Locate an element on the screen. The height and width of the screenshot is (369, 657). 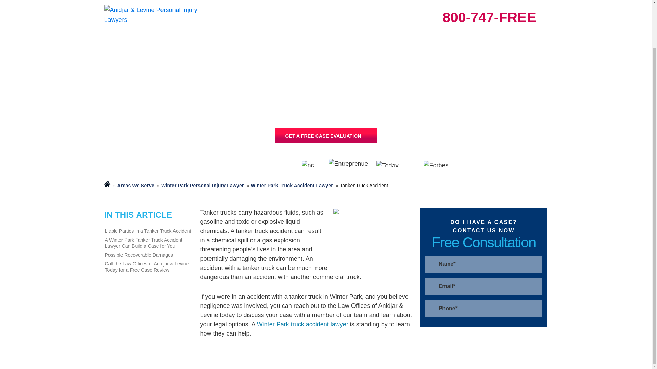
Areas We Serve is located at coordinates (136, 185).